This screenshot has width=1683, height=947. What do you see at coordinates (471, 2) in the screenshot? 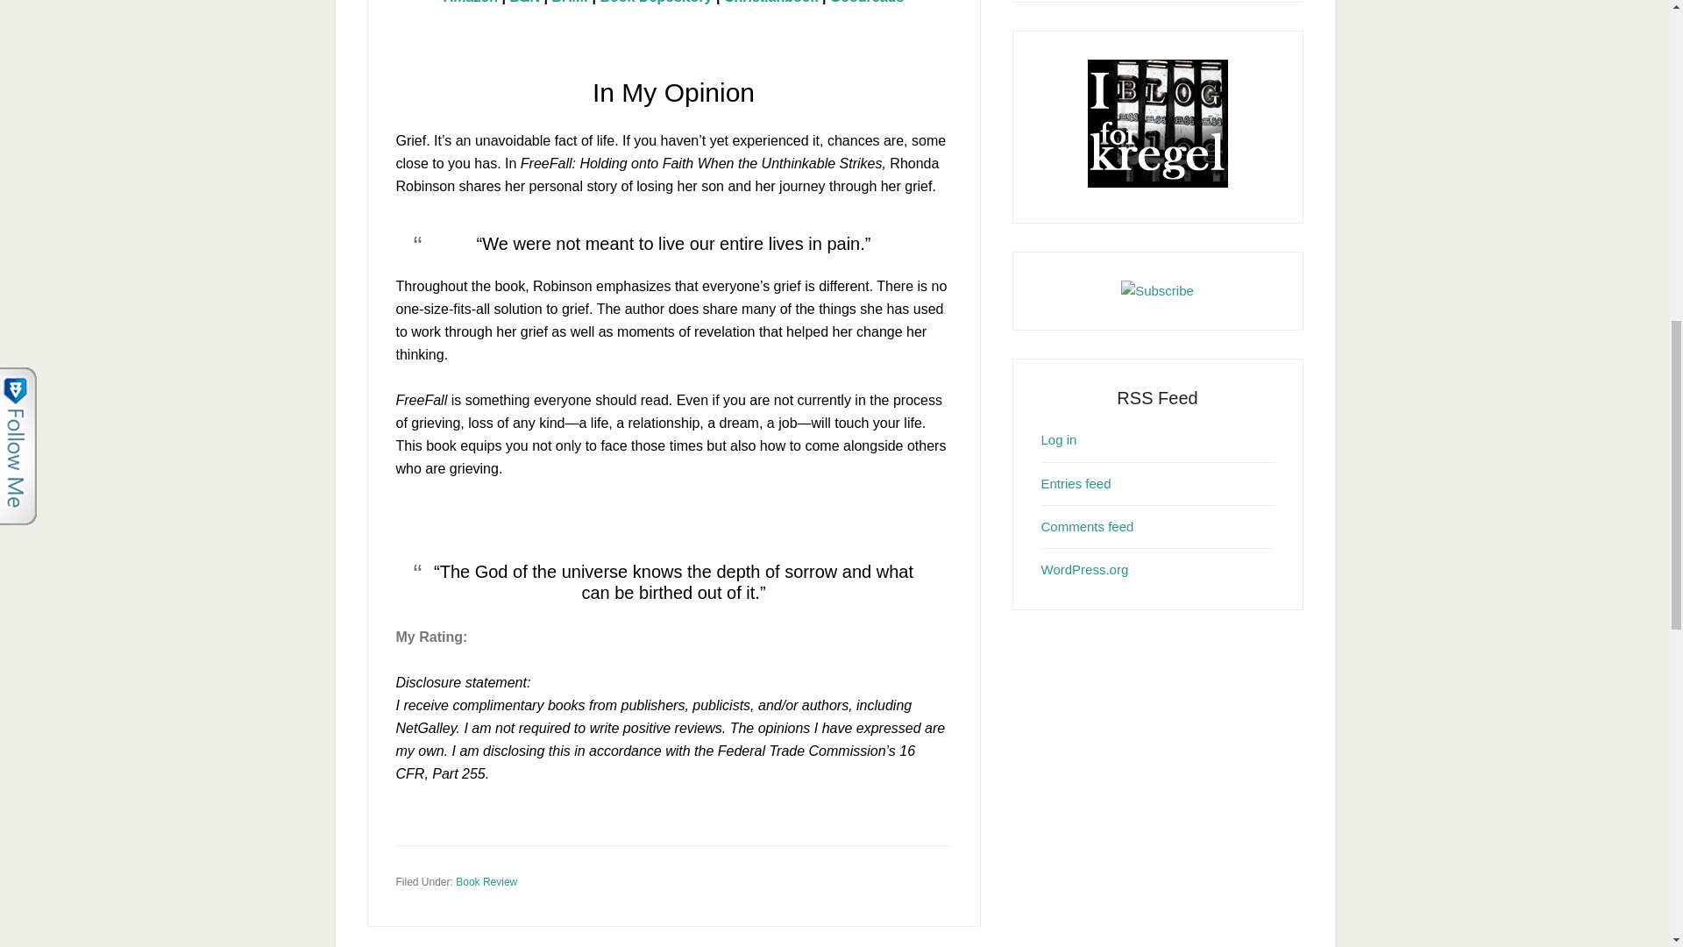
I see `Amazon` at bounding box center [471, 2].